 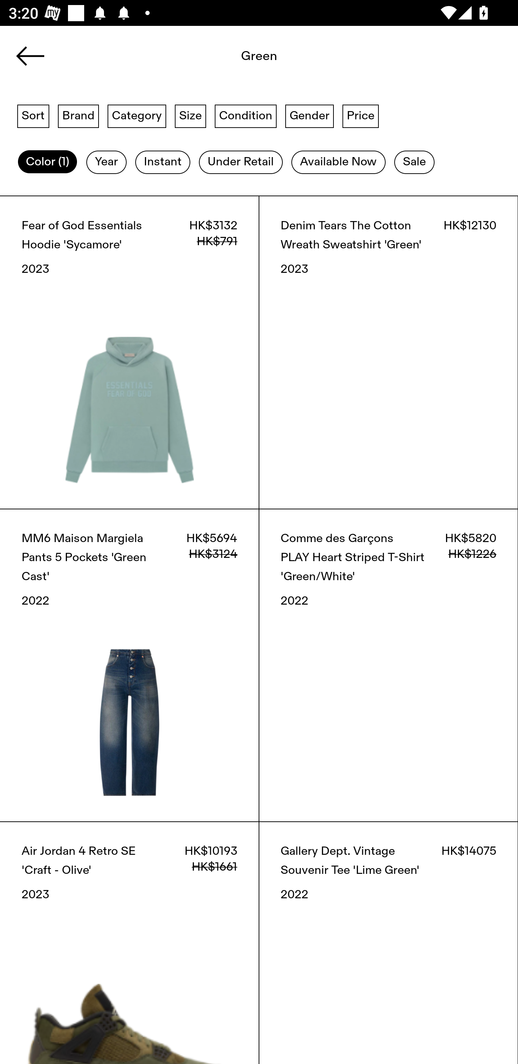 What do you see at coordinates (106, 162) in the screenshot?
I see `Year` at bounding box center [106, 162].